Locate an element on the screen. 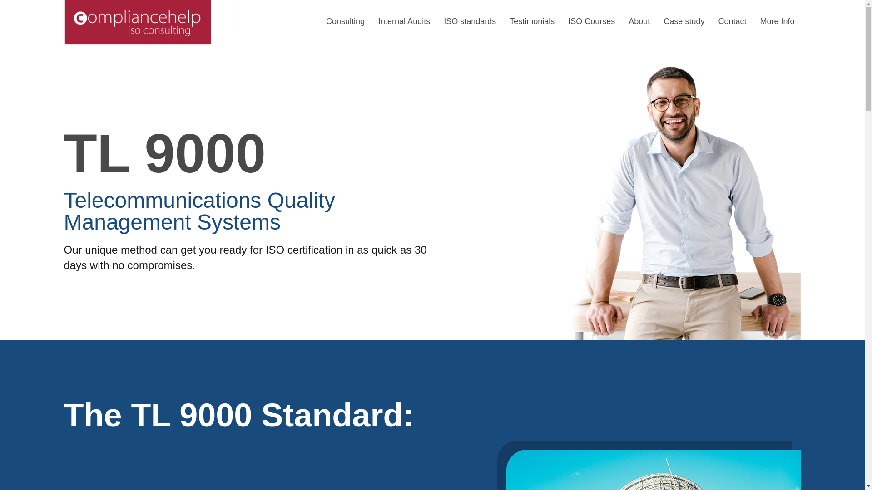 The image size is (872, 490). Testimonials is located at coordinates (532, 22).